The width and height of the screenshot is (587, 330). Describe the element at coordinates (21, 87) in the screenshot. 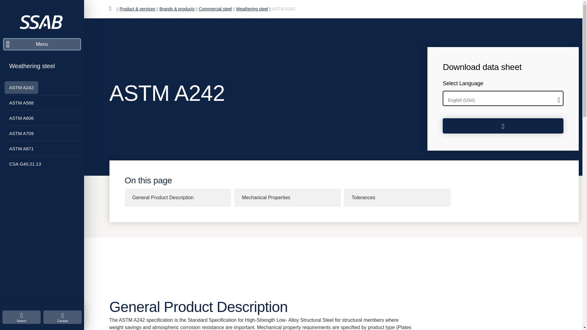

I see `ASTM A242` at that location.